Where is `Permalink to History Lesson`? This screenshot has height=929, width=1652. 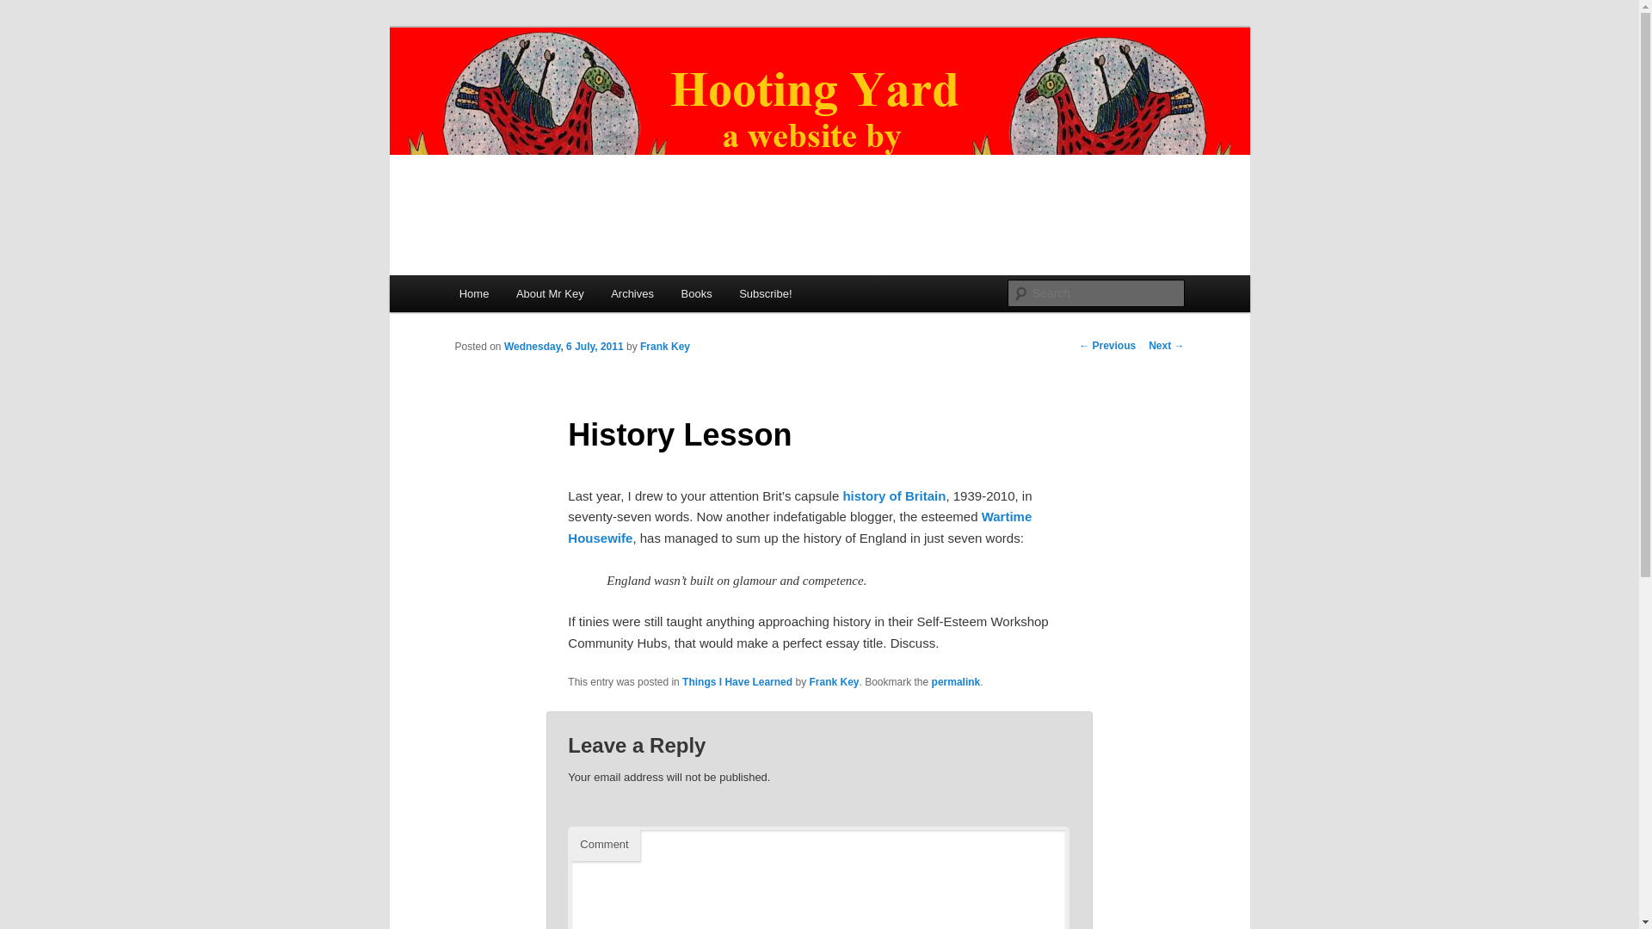 Permalink to History Lesson is located at coordinates (956, 682).